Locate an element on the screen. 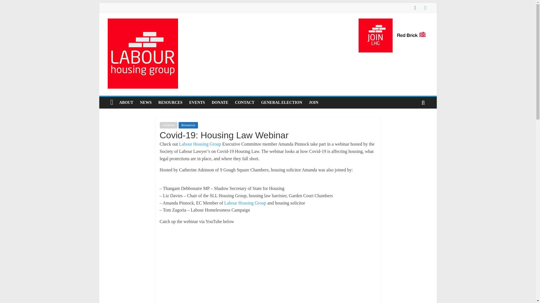 The image size is (540, 303). EVENTS is located at coordinates (197, 102).